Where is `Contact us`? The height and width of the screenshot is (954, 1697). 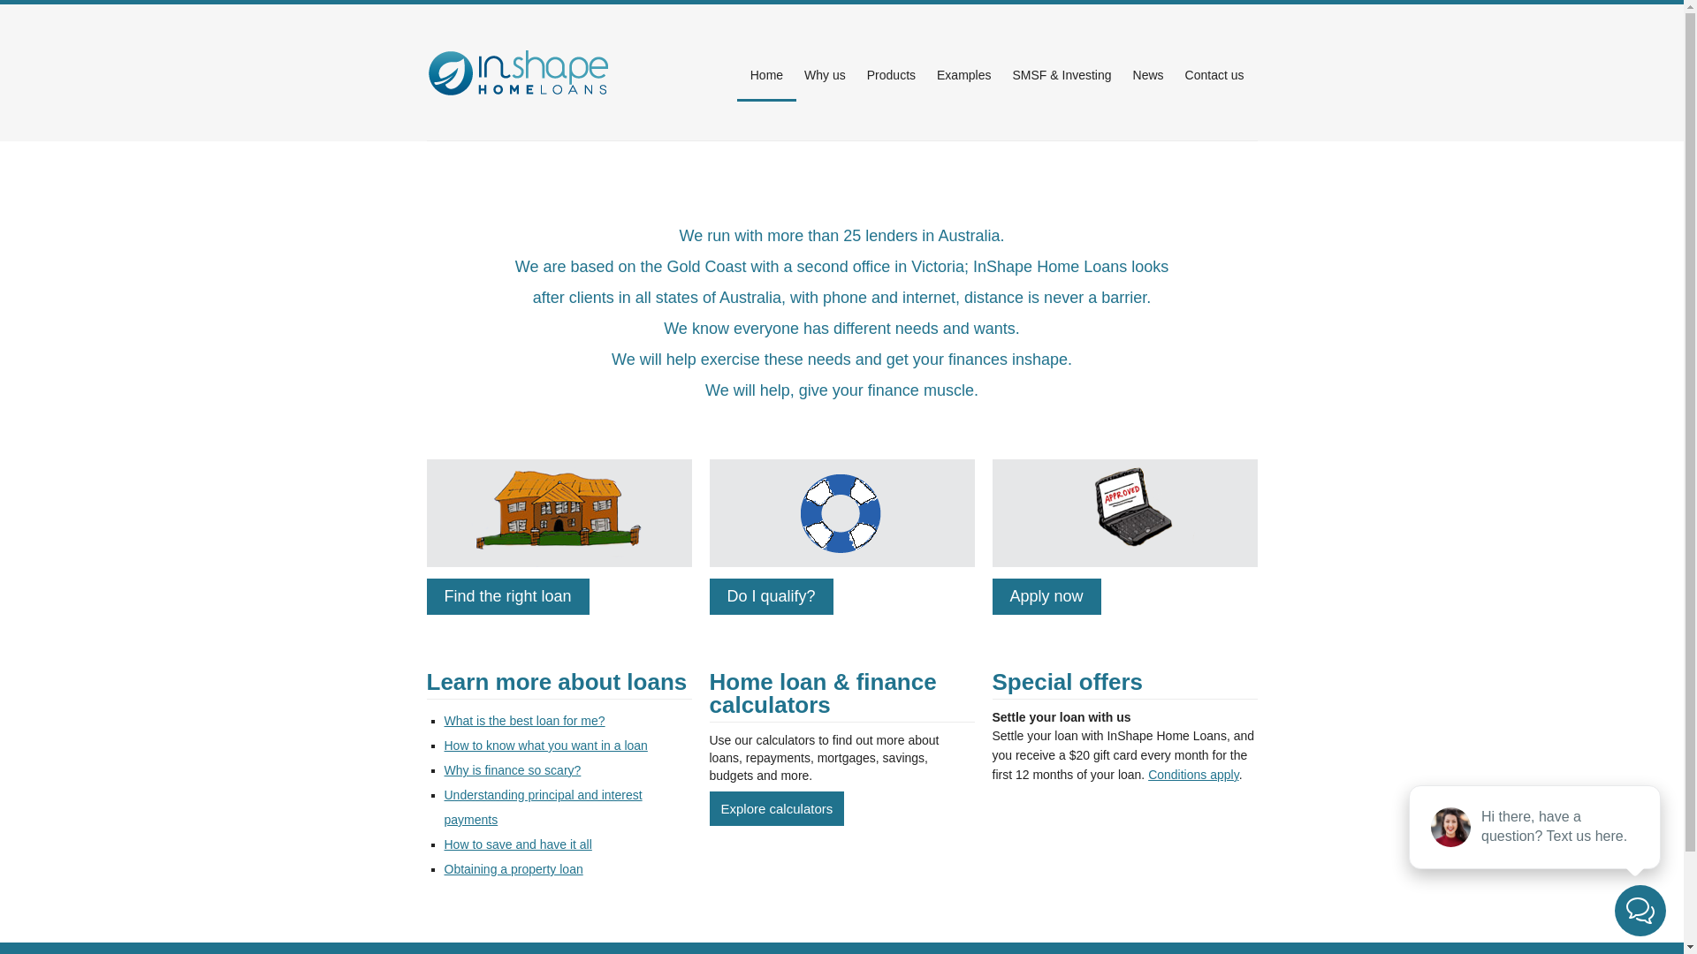 Contact us is located at coordinates (1214, 74).